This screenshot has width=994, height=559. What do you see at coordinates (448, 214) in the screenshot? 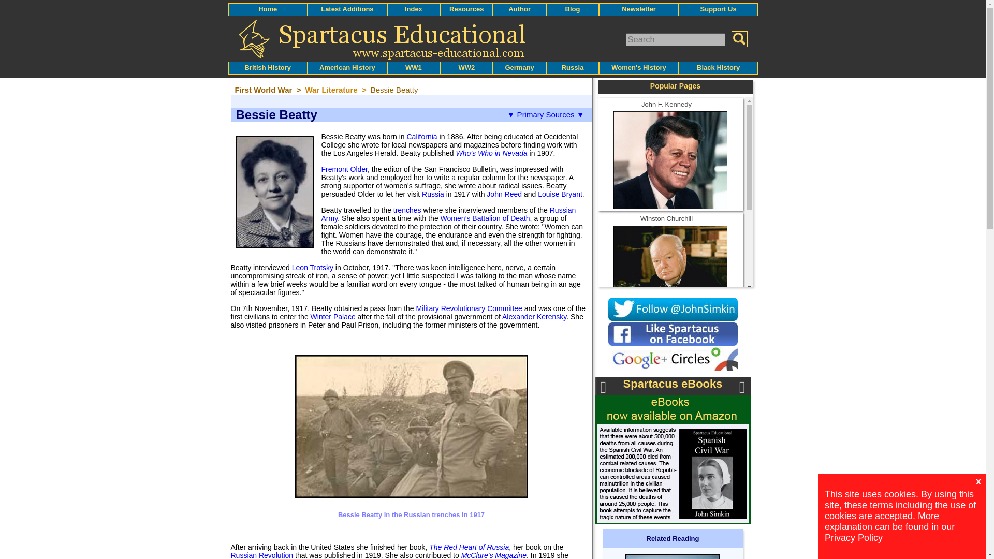
I see `Russian Army` at bounding box center [448, 214].